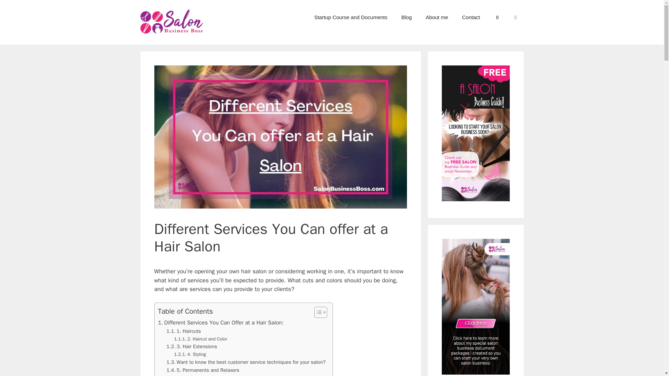 The height and width of the screenshot is (376, 669). Describe the element at coordinates (471, 17) in the screenshot. I see `Contact` at that location.